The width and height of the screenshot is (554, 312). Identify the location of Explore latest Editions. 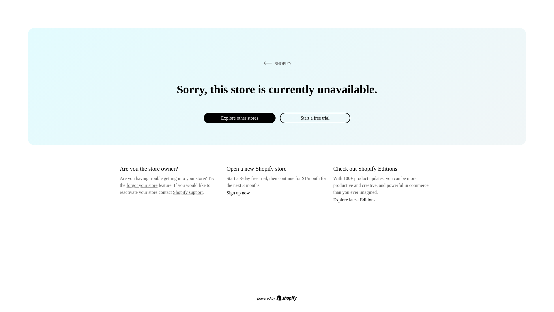
(354, 199).